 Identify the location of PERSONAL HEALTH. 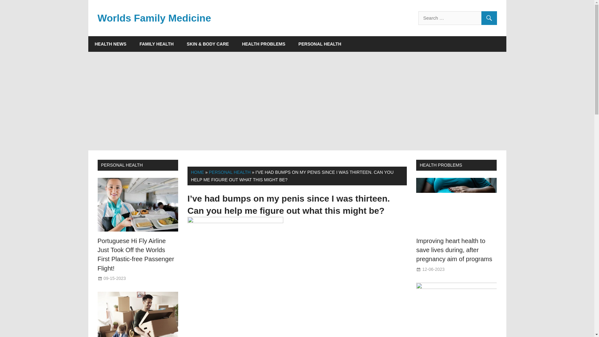
(229, 172).